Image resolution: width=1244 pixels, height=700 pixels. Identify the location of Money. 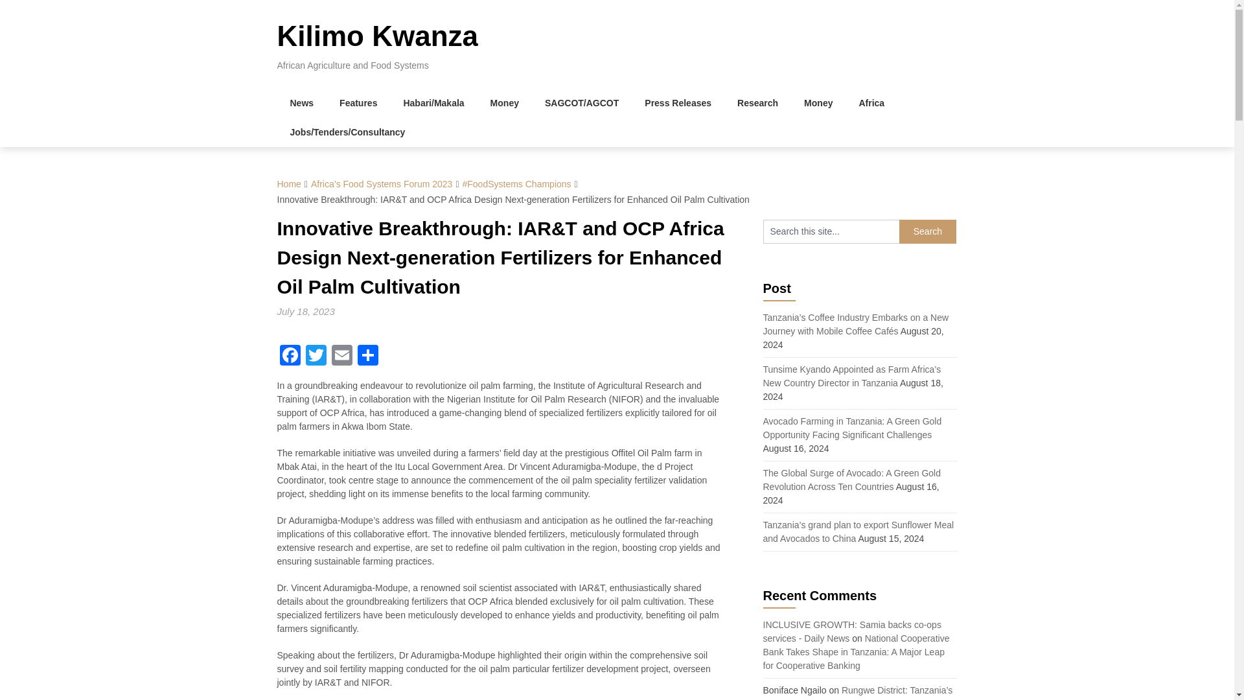
(818, 104).